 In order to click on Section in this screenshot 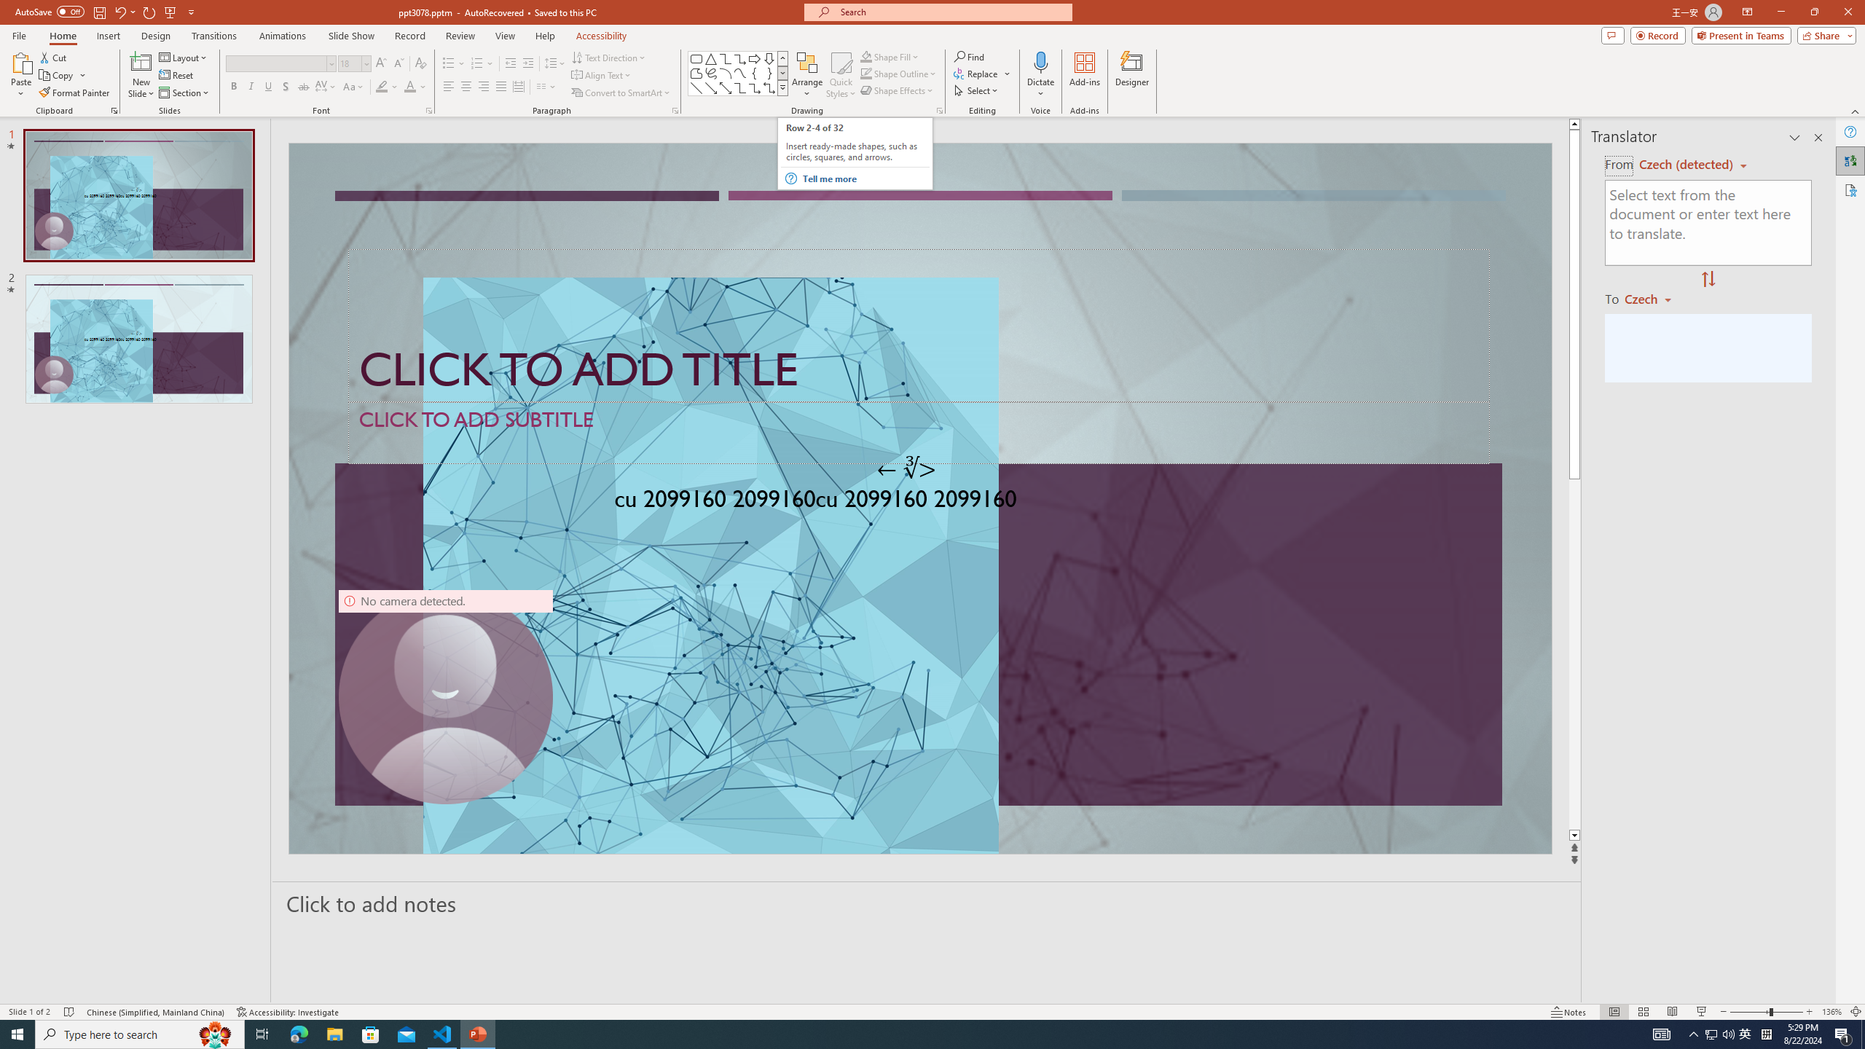, I will do `click(185, 93)`.